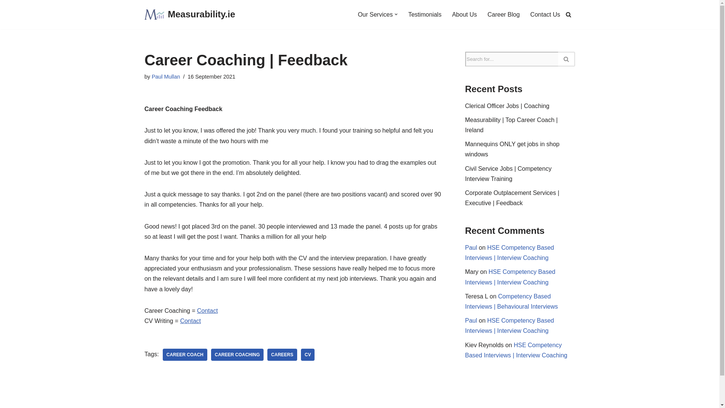 This screenshot has height=408, width=725. Describe the element at coordinates (190, 321) in the screenshot. I see `Contact` at that location.